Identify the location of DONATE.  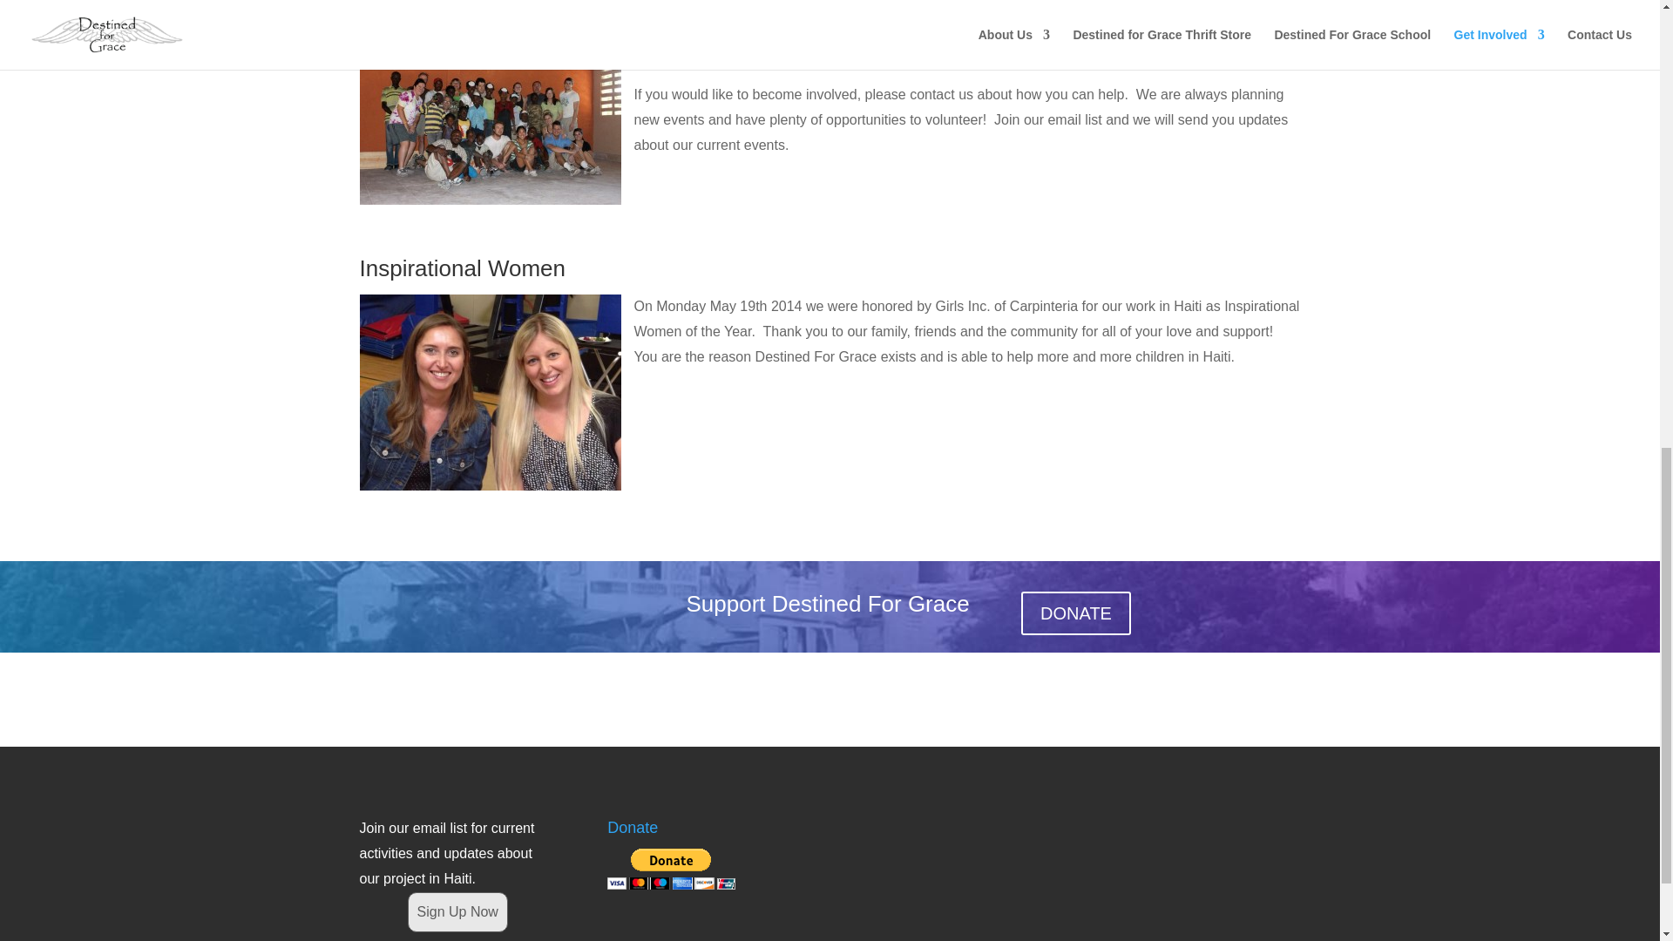
(1075, 613).